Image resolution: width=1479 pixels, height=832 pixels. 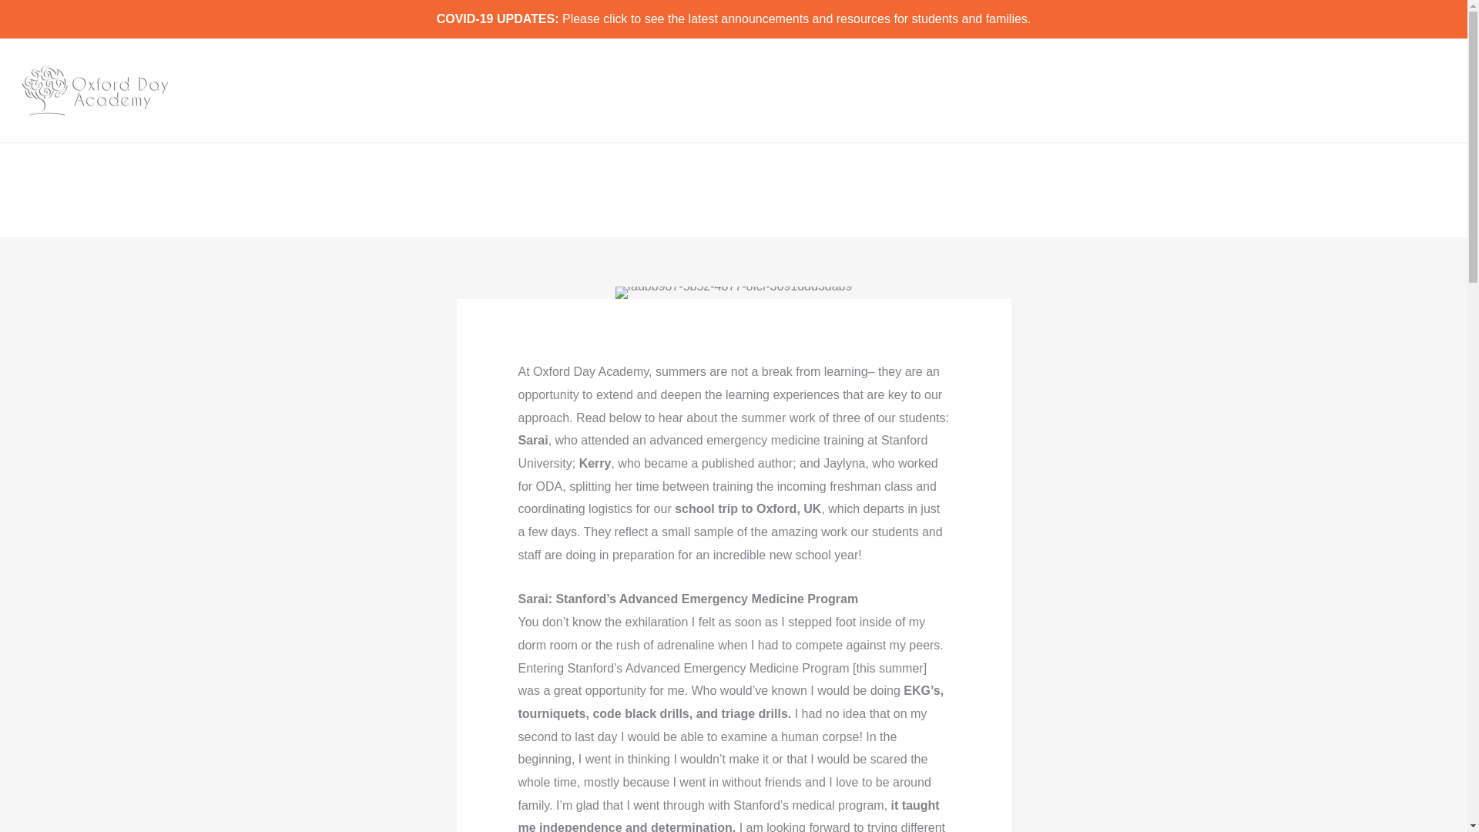 I want to click on fadbb987-5b52-4877-8fcf-3691ddd3dab9, so click(x=733, y=292).